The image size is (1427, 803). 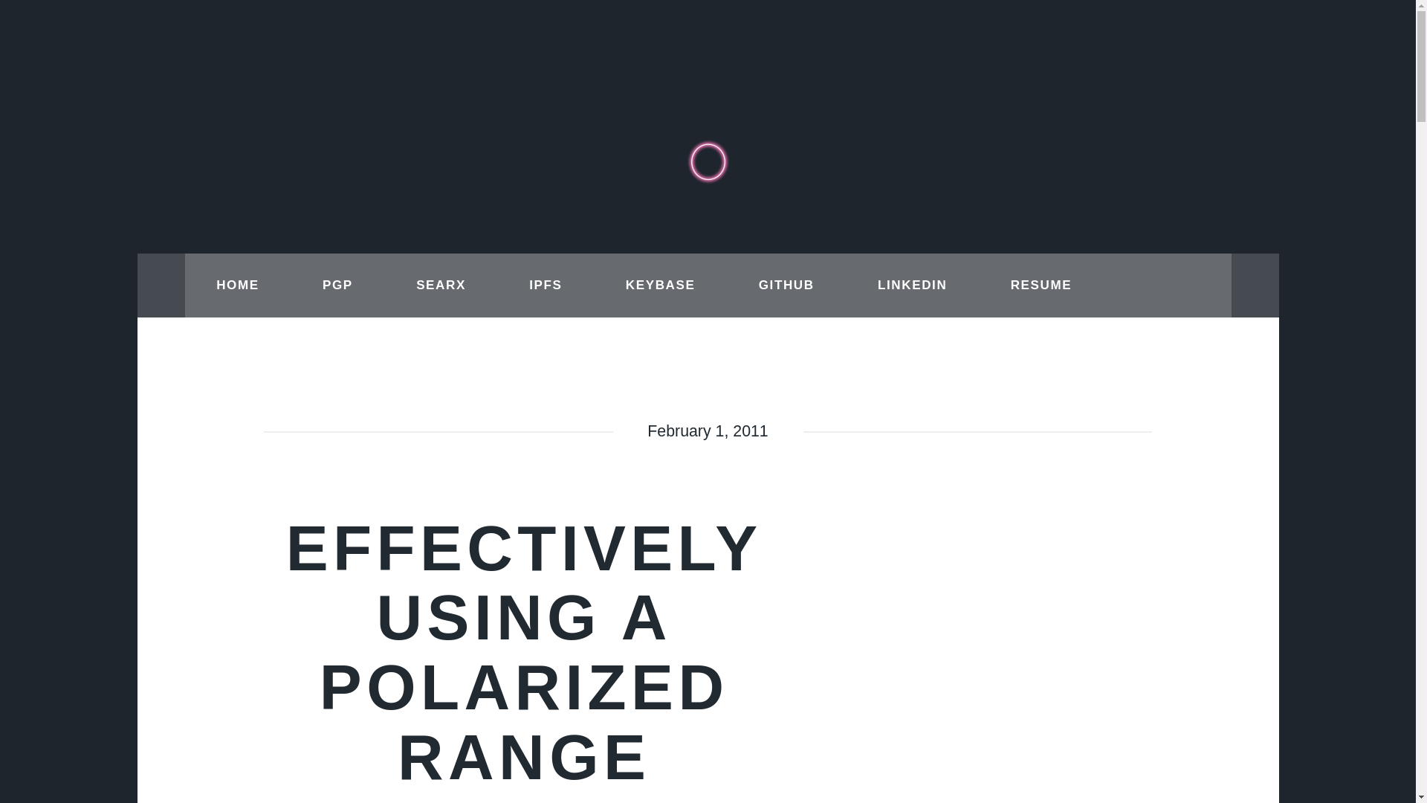 I want to click on PGP, so click(x=337, y=286).